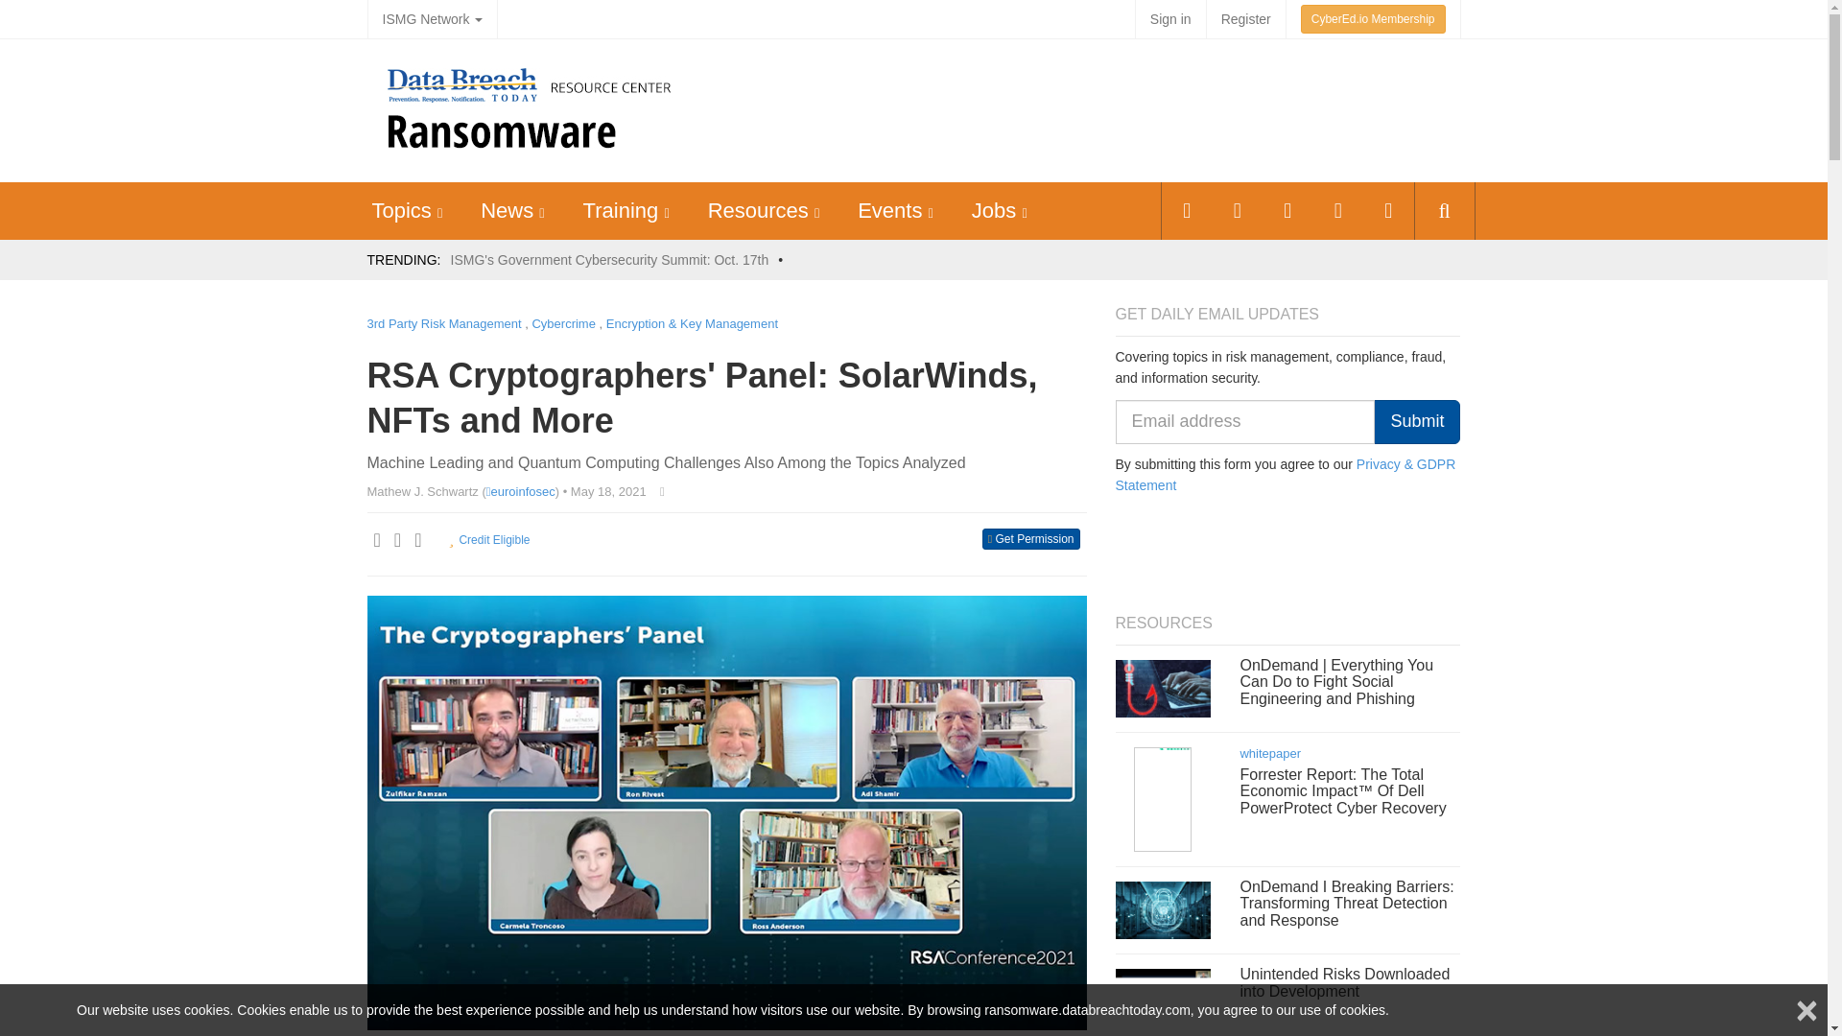 The image size is (1842, 1036). What do you see at coordinates (1373, 19) in the screenshot?
I see `CyberEd.io Membership` at bounding box center [1373, 19].